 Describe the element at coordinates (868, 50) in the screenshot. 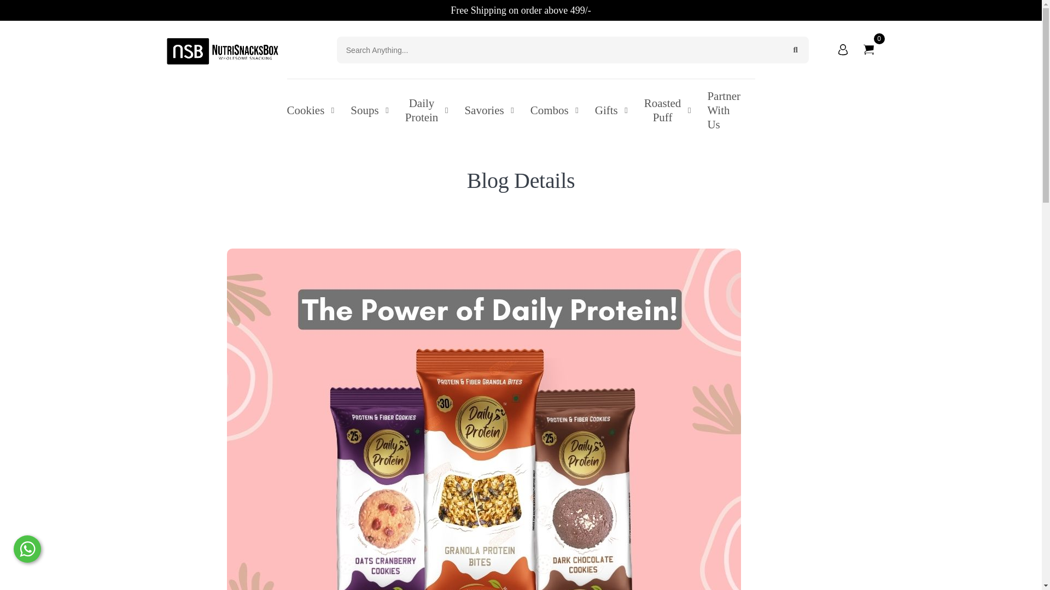

I see `Cartlist` at that location.